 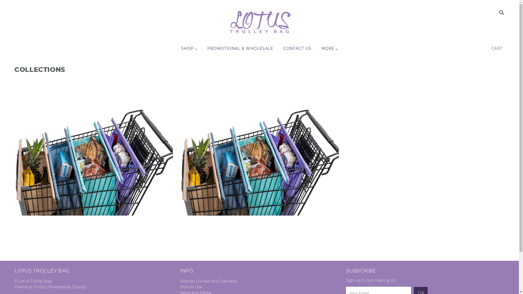 I want to click on SHOP, so click(x=189, y=51).